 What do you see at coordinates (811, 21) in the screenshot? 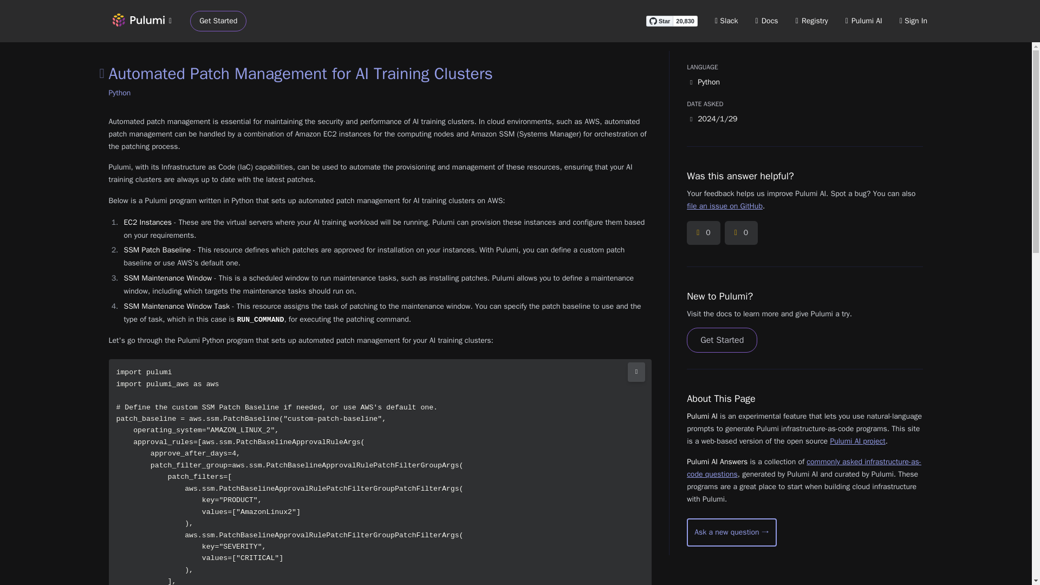
I see `Registry` at bounding box center [811, 21].